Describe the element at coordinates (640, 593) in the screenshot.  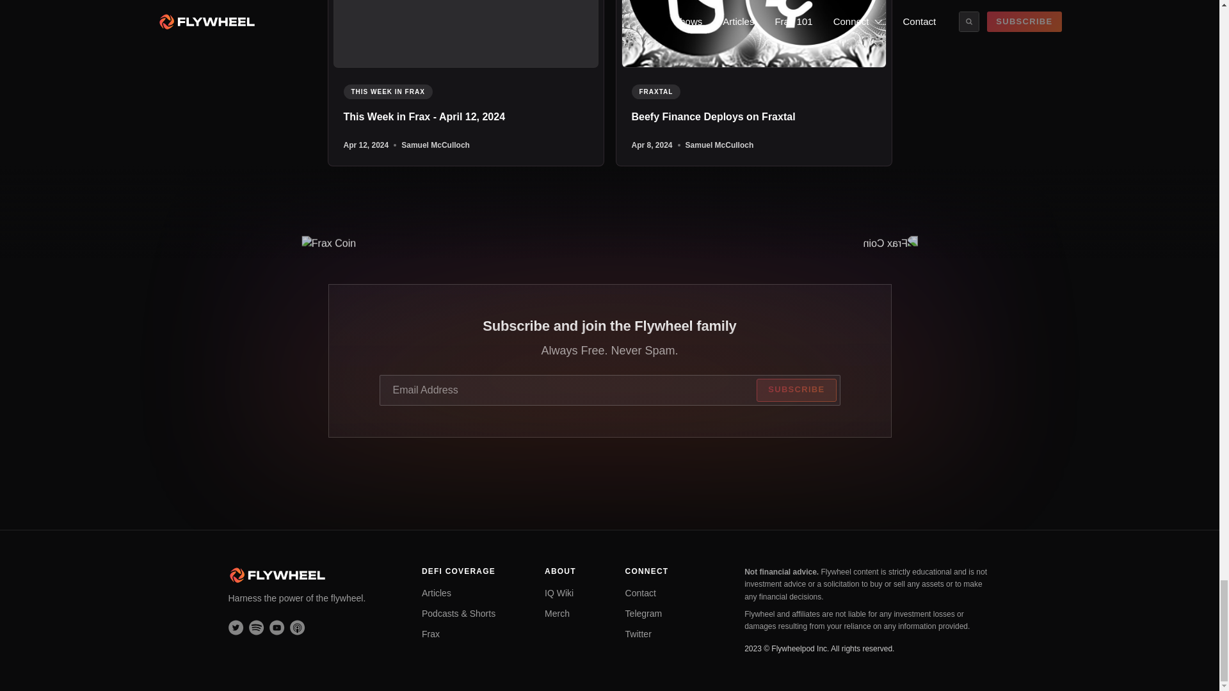
I see `Contact` at that location.